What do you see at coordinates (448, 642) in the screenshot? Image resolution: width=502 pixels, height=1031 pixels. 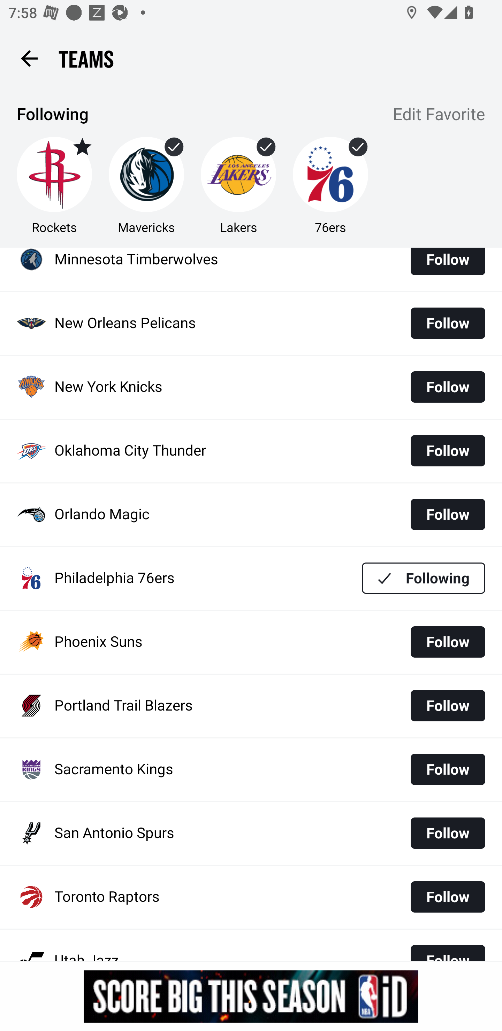 I see `Follow` at bounding box center [448, 642].